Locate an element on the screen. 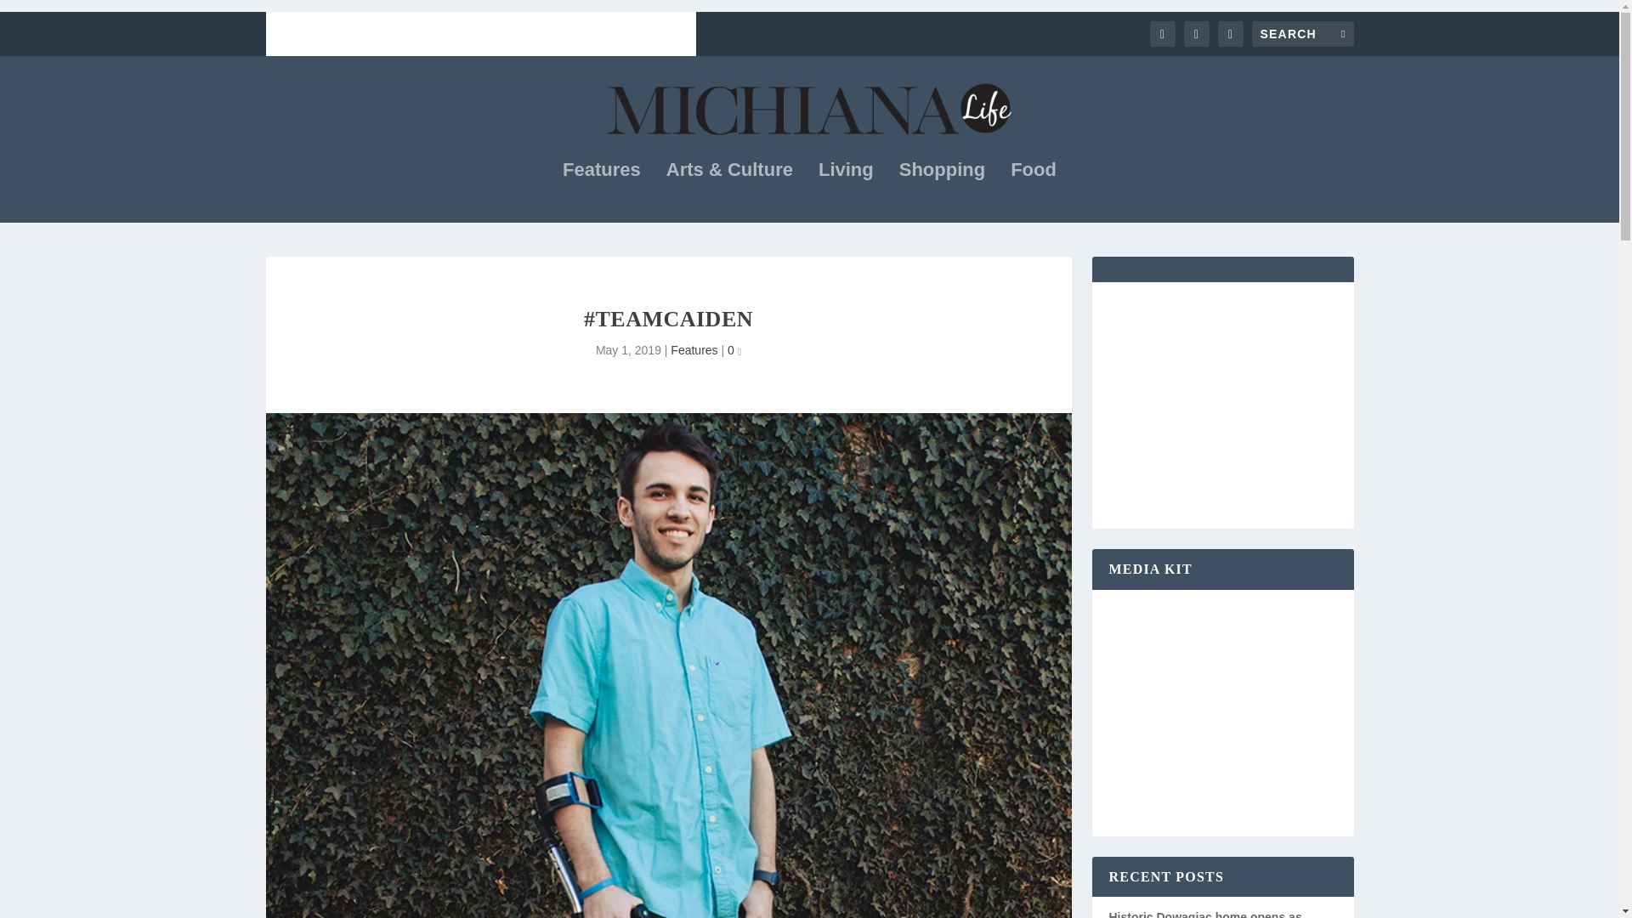 The height and width of the screenshot is (918, 1632). About Michiana Life is located at coordinates (619, 34).